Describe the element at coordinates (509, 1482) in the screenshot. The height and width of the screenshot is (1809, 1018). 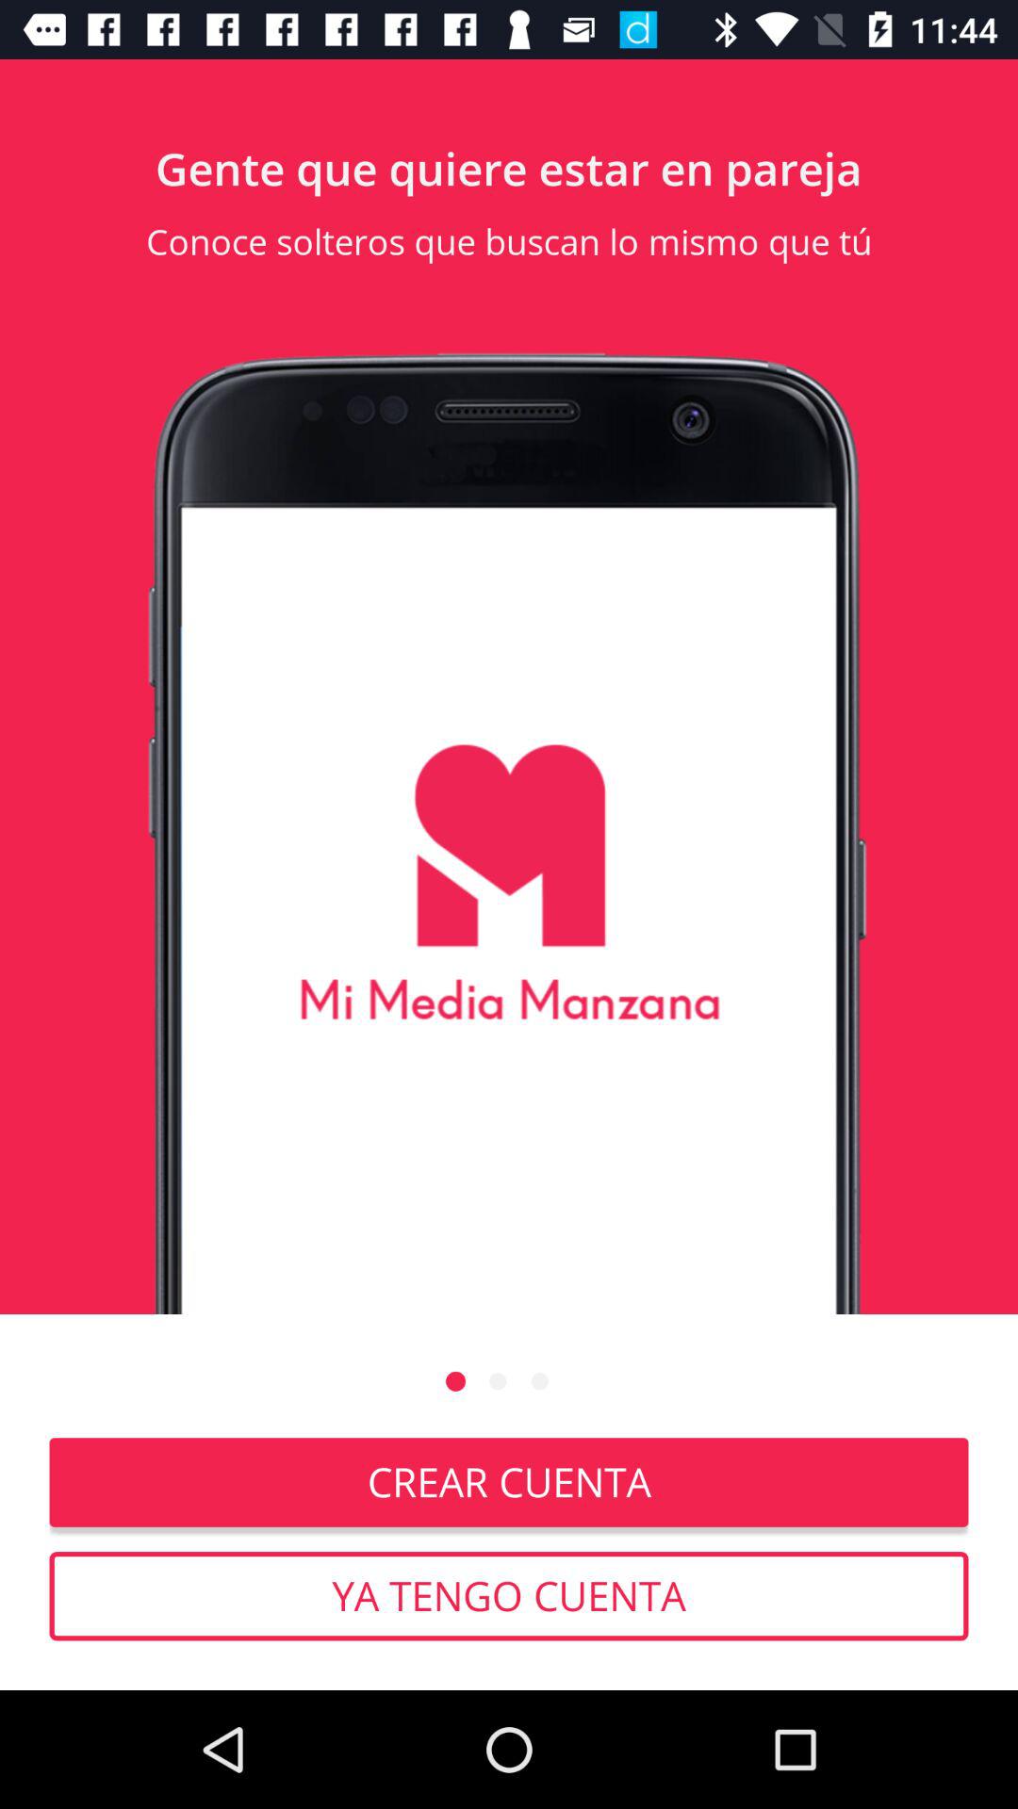
I see `choose the crear cuenta item` at that location.